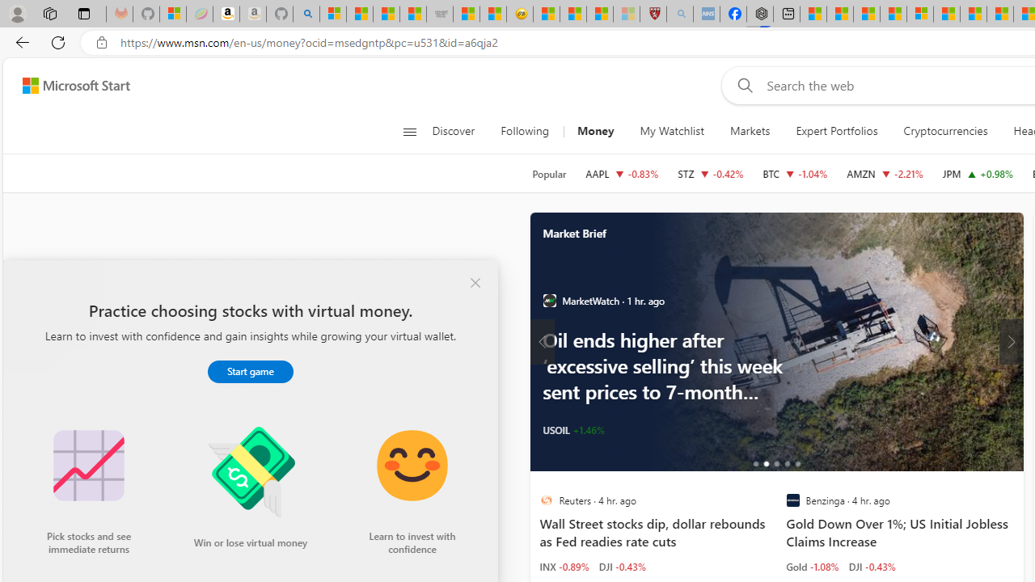 The width and height of the screenshot is (1035, 582). Describe the element at coordinates (885, 173) in the screenshot. I see `AMZN AMAZON.COM, INC. decrease 176.13 -3.98 -2.21%` at that location.